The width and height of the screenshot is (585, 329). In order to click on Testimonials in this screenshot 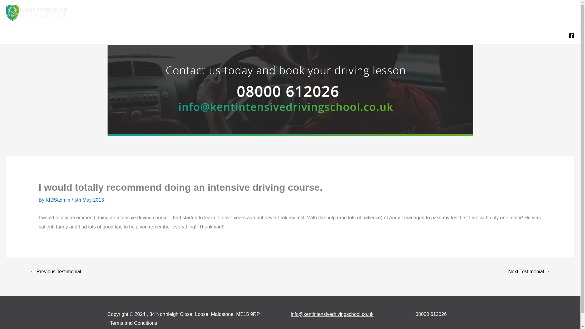, I will do `click(492, 13)`.